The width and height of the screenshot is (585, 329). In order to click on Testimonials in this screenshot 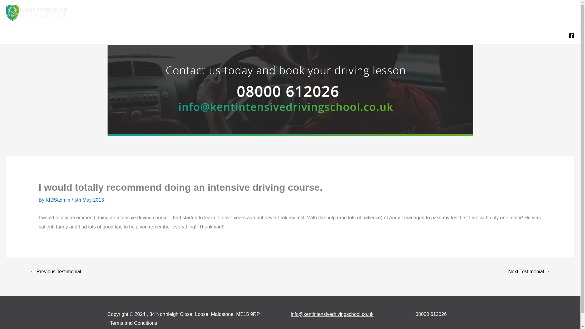, I will do `click(492, 13)`.